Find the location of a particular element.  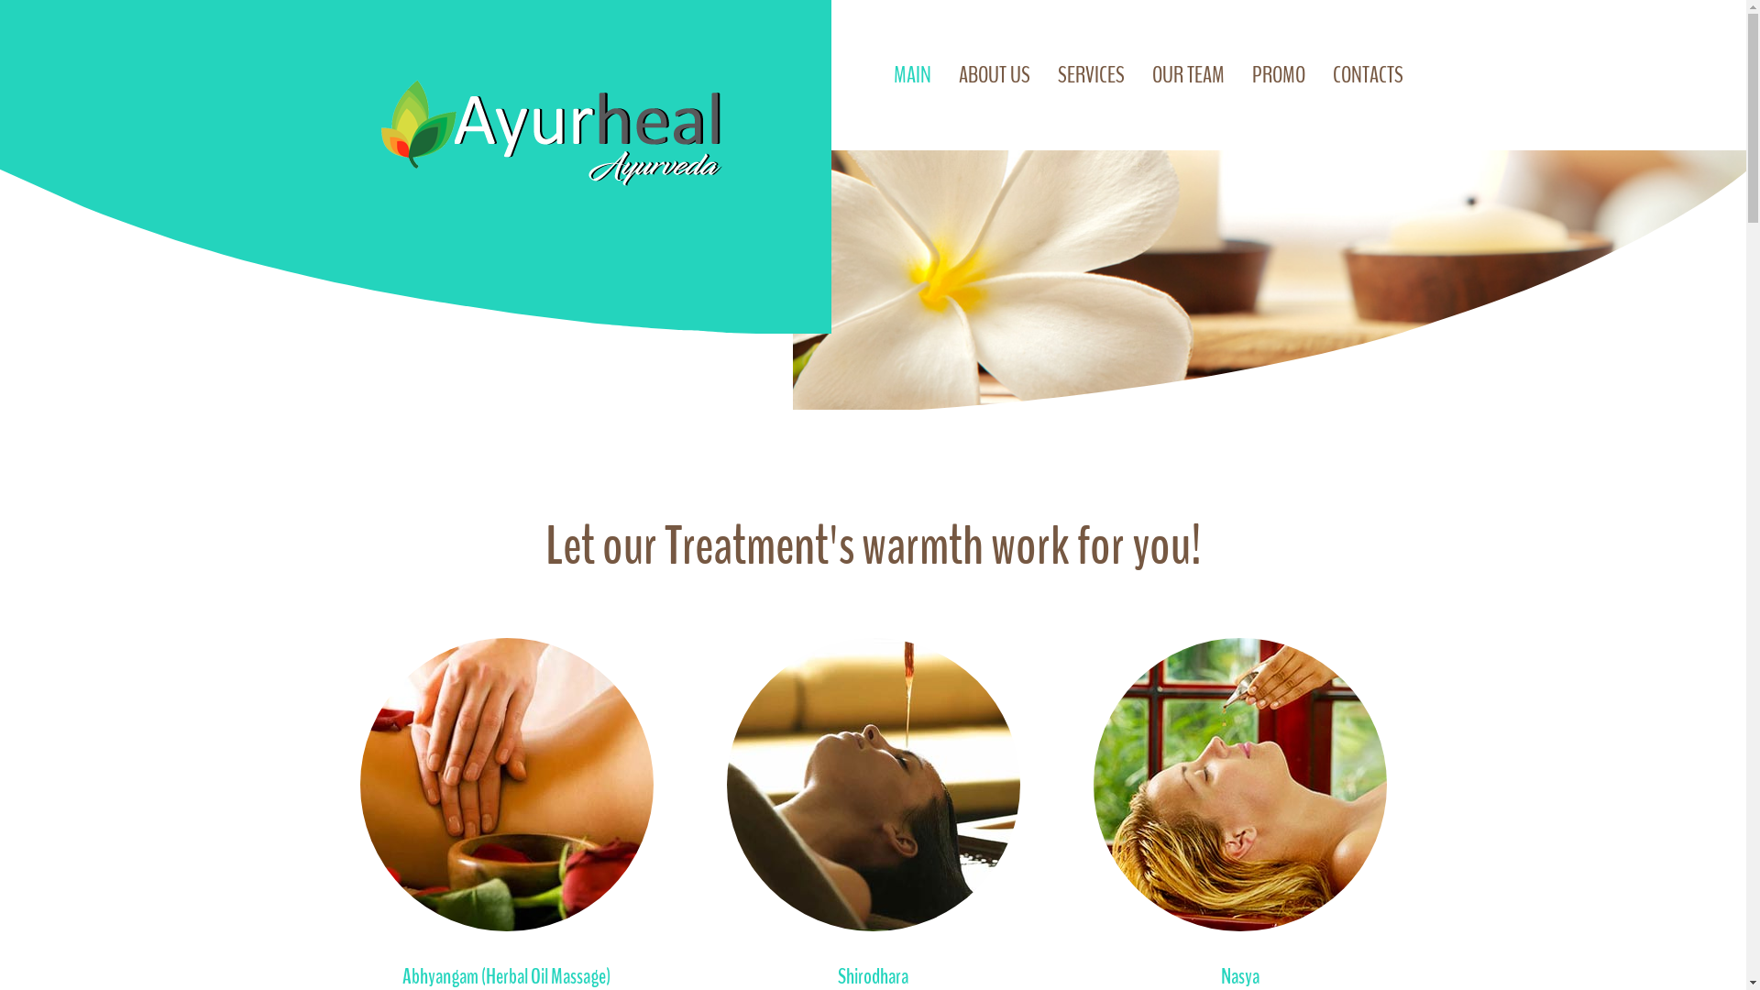

SERVICES is located at coordinates (1091, 75).